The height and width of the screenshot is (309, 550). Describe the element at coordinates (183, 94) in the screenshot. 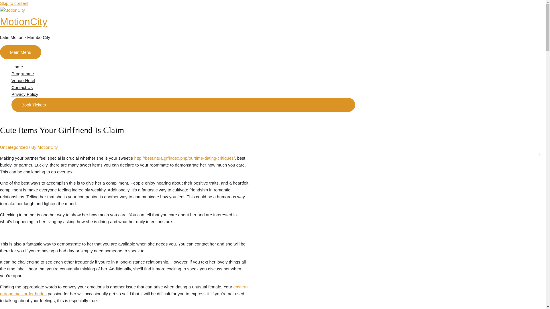

I see `Privacy Policy` at that location.